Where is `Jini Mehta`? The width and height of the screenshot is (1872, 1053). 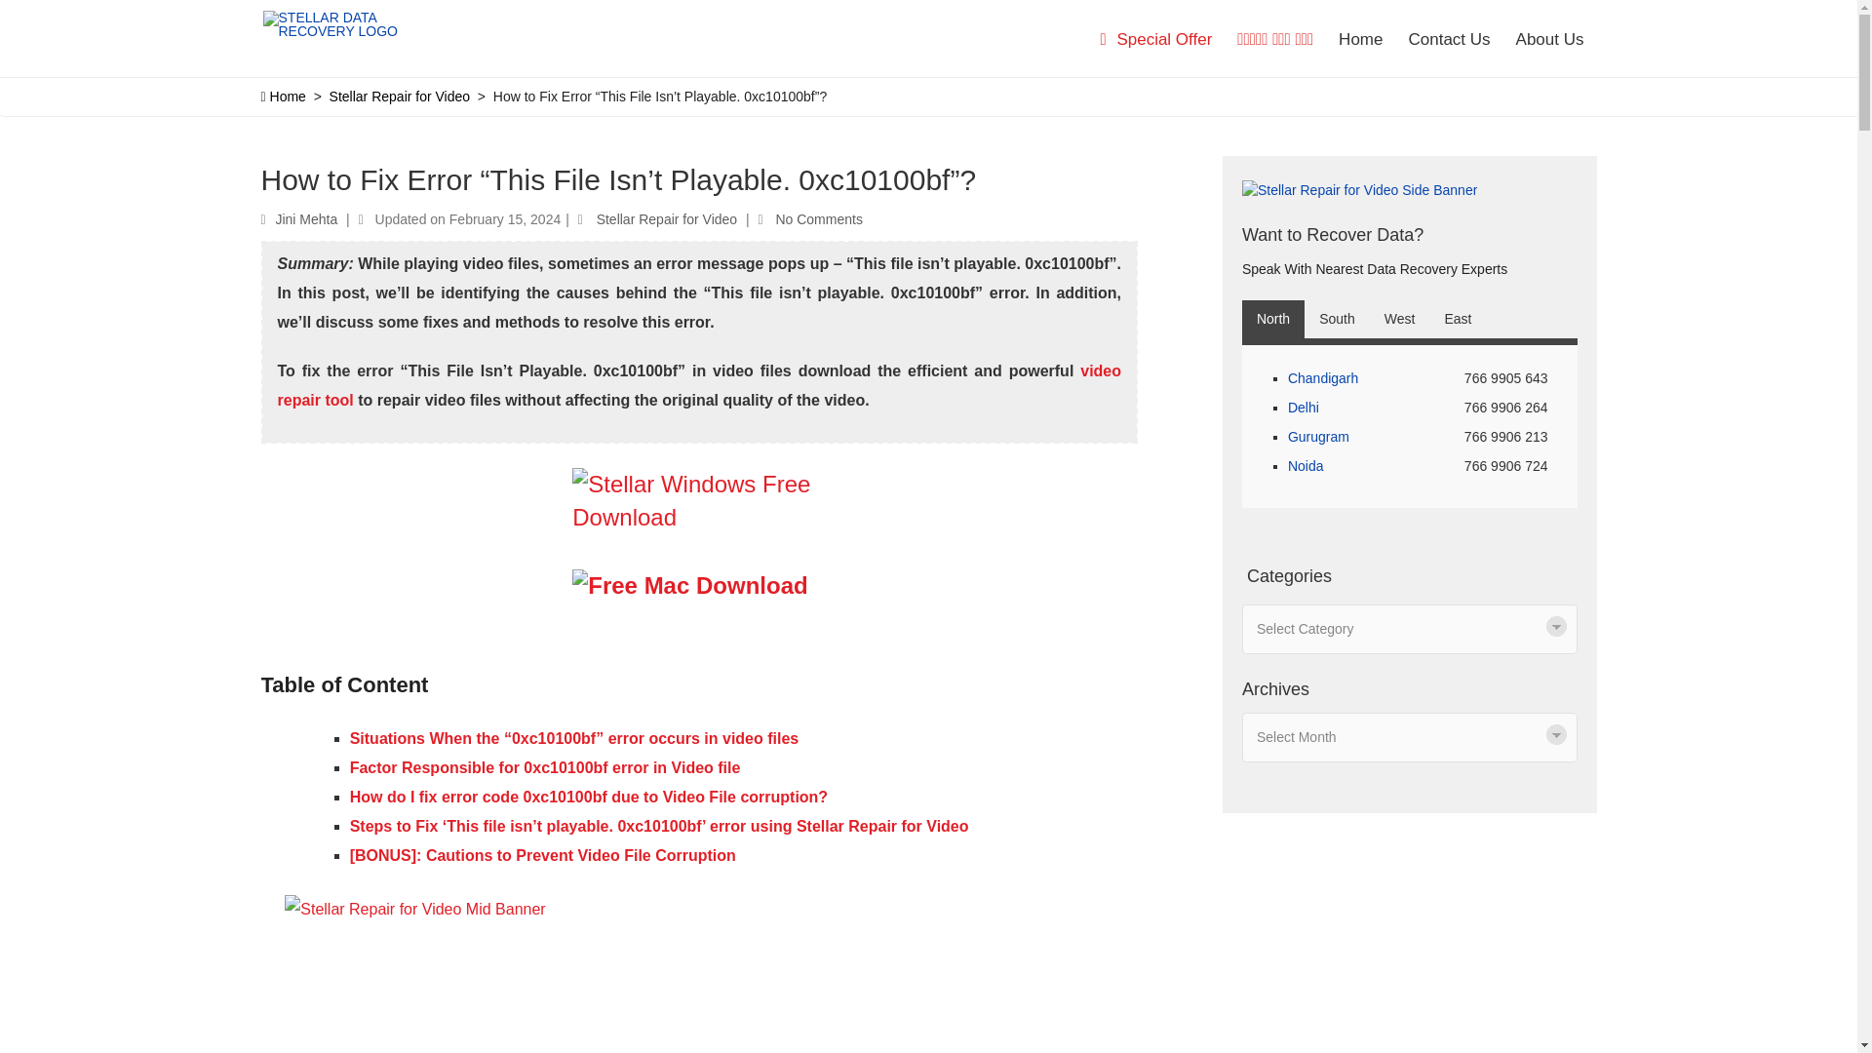
Jini Mehta is located at coordinates (306, 219).